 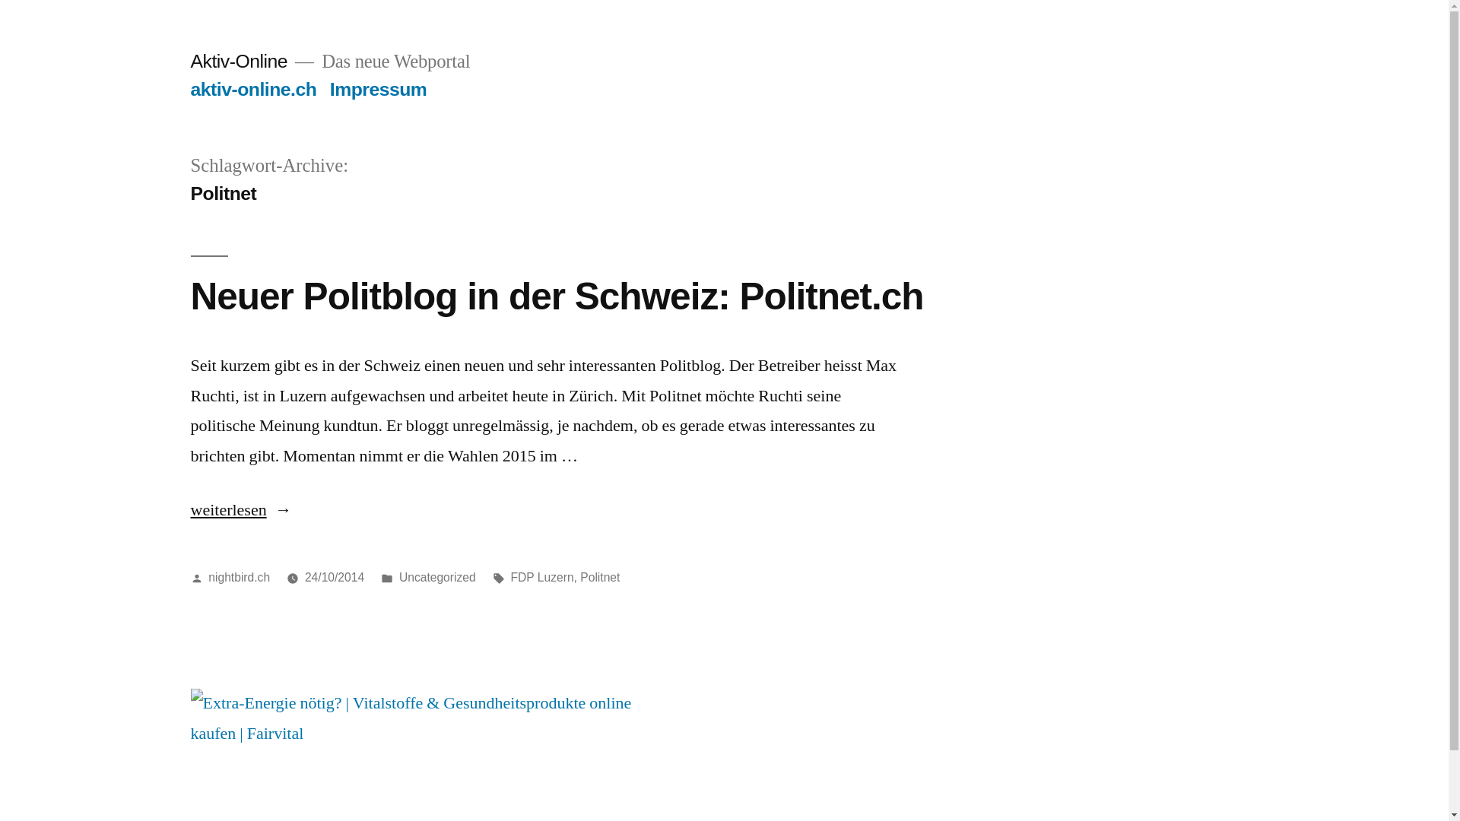 What do you see at coordinates (600, 578) in the screenshot?
I see `Politnet` at bounding box center [600, 578].